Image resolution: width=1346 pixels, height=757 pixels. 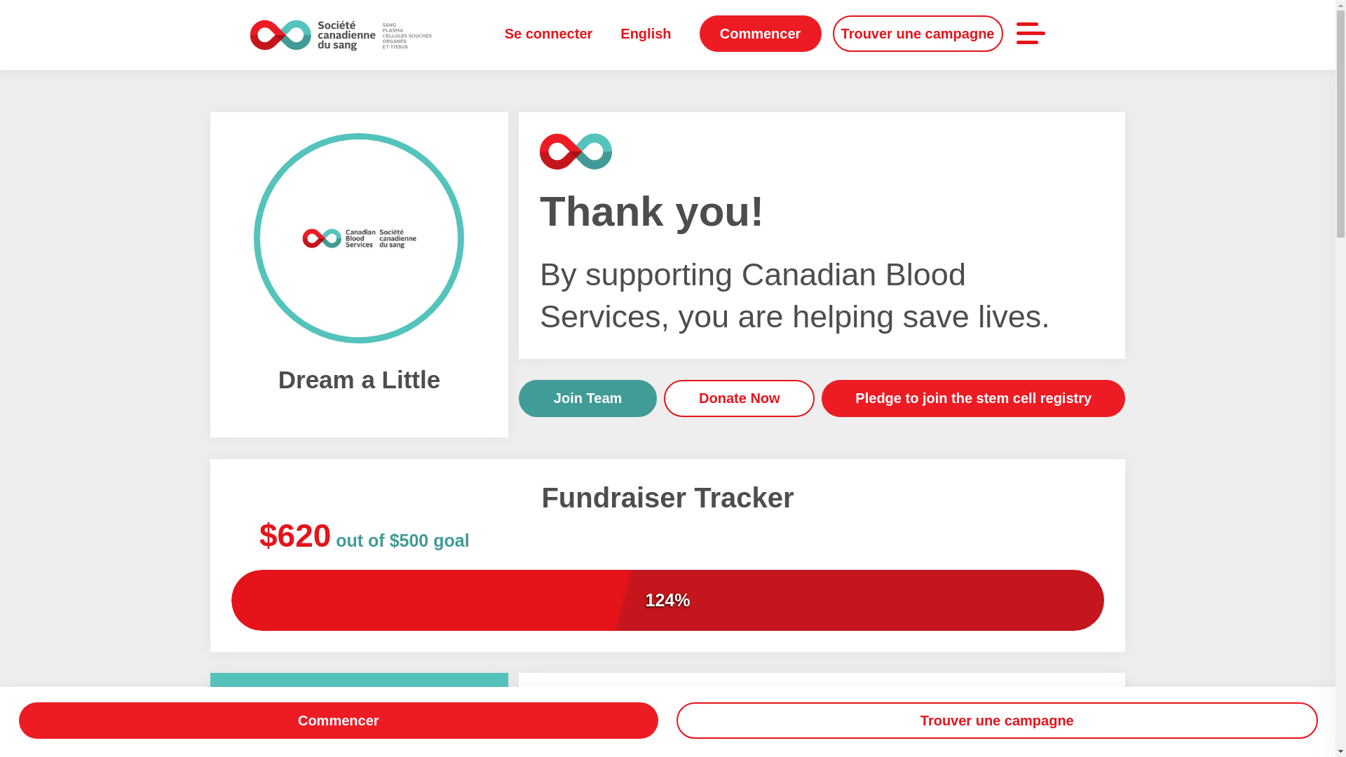 What do you see at coordinates (918, 34) in the screenshot?
I see `Trouver une campagne` at bounding box center [918, 34].